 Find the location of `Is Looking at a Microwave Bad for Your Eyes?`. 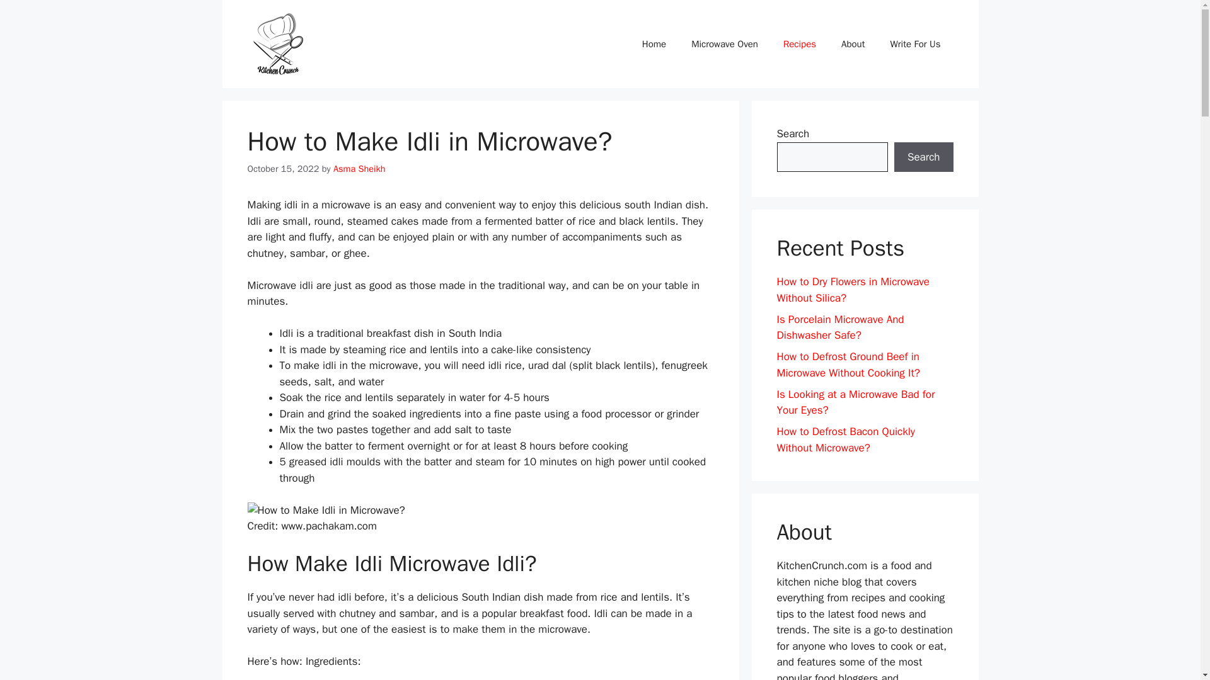

Is Looking at a Microwave Bad for Your Eyes? is located at coordinates (855, 402).